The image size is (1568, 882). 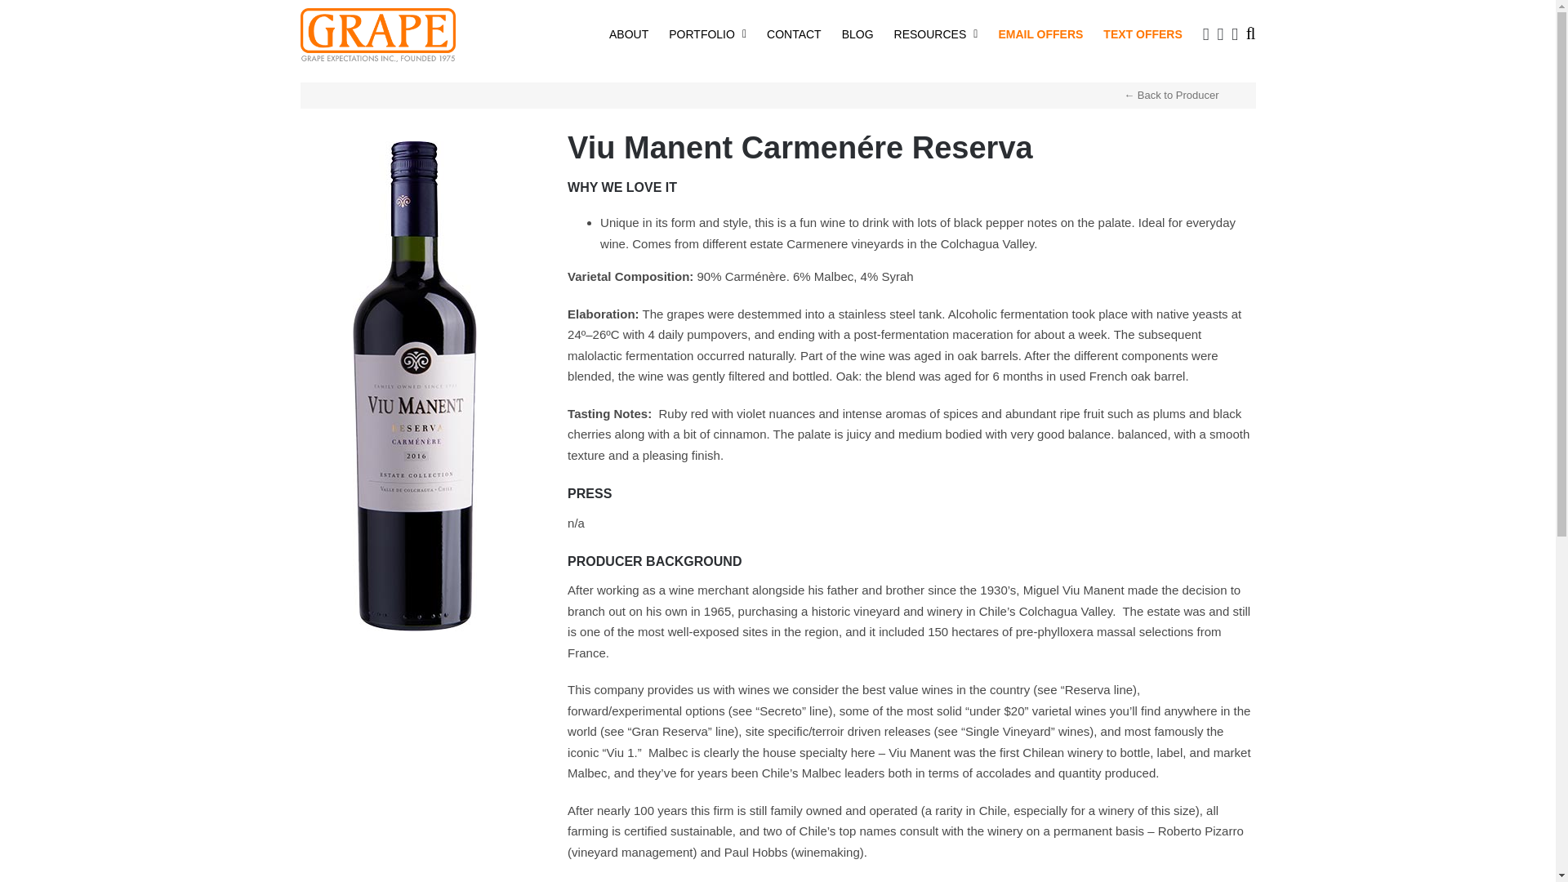 What do you see at coordinates (707, 33) in the screenshot?
I see `PORTFOLIO` at bounding box center [707, 33].